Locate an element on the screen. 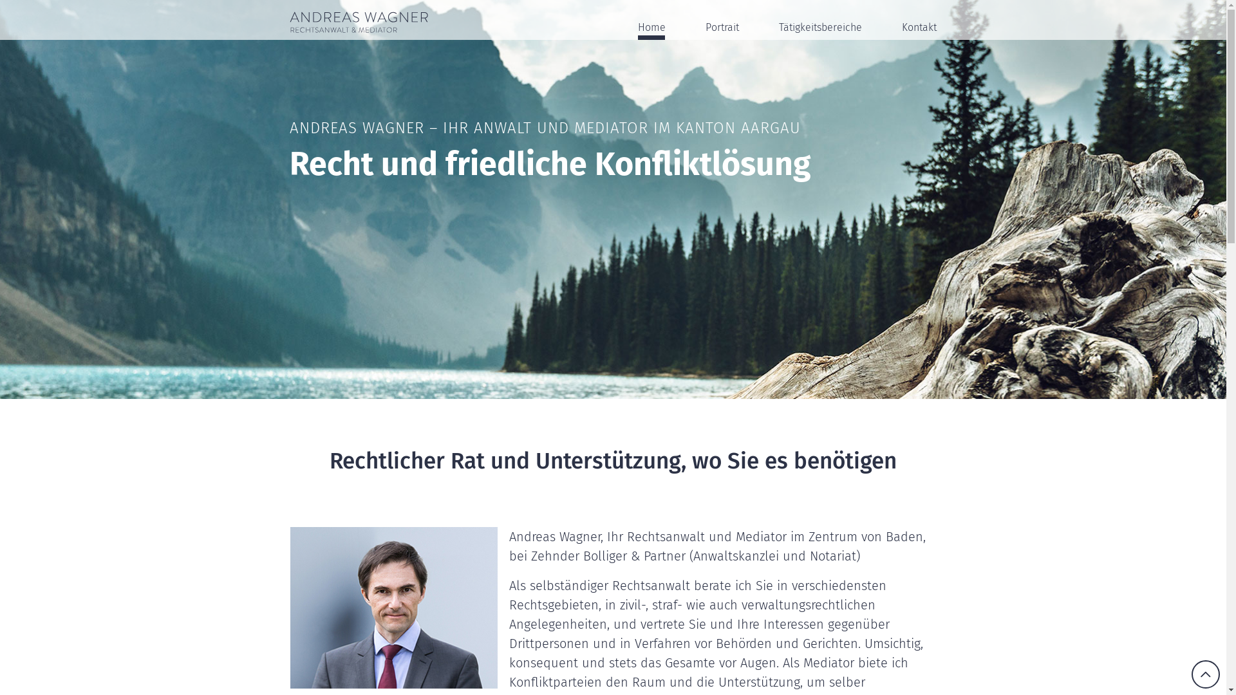 The width and height of the screenshot is (1236, 695). Portrait is located at coordinates (722, 26).